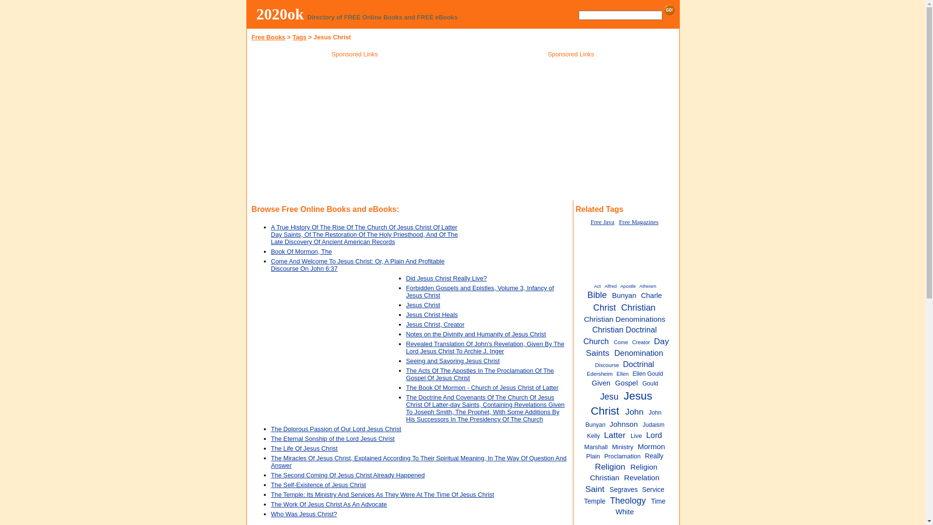 The image size is (933, 525). Describe the element at coordinates (598, 341) in the screenshot. I see `Church` at that location.